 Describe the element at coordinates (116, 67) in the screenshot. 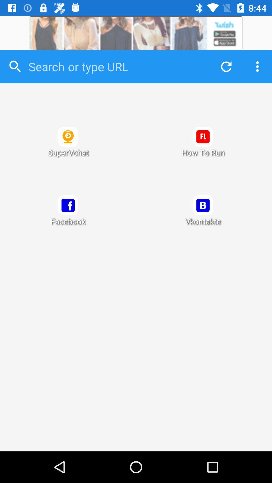

I see `type in url` at that location.